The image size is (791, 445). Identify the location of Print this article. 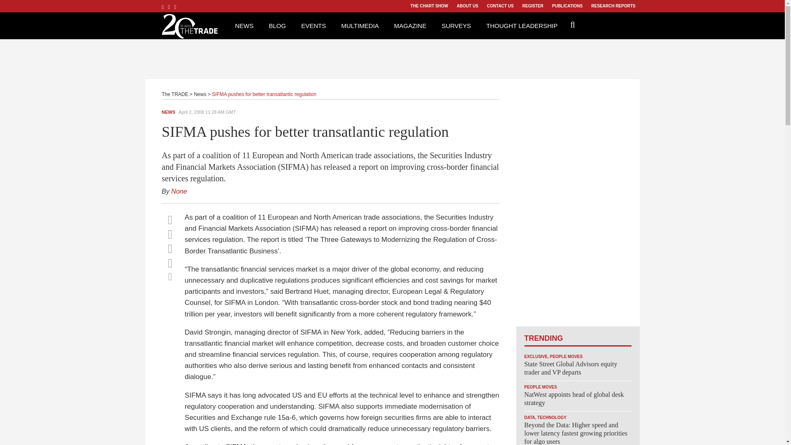
(170, 276).